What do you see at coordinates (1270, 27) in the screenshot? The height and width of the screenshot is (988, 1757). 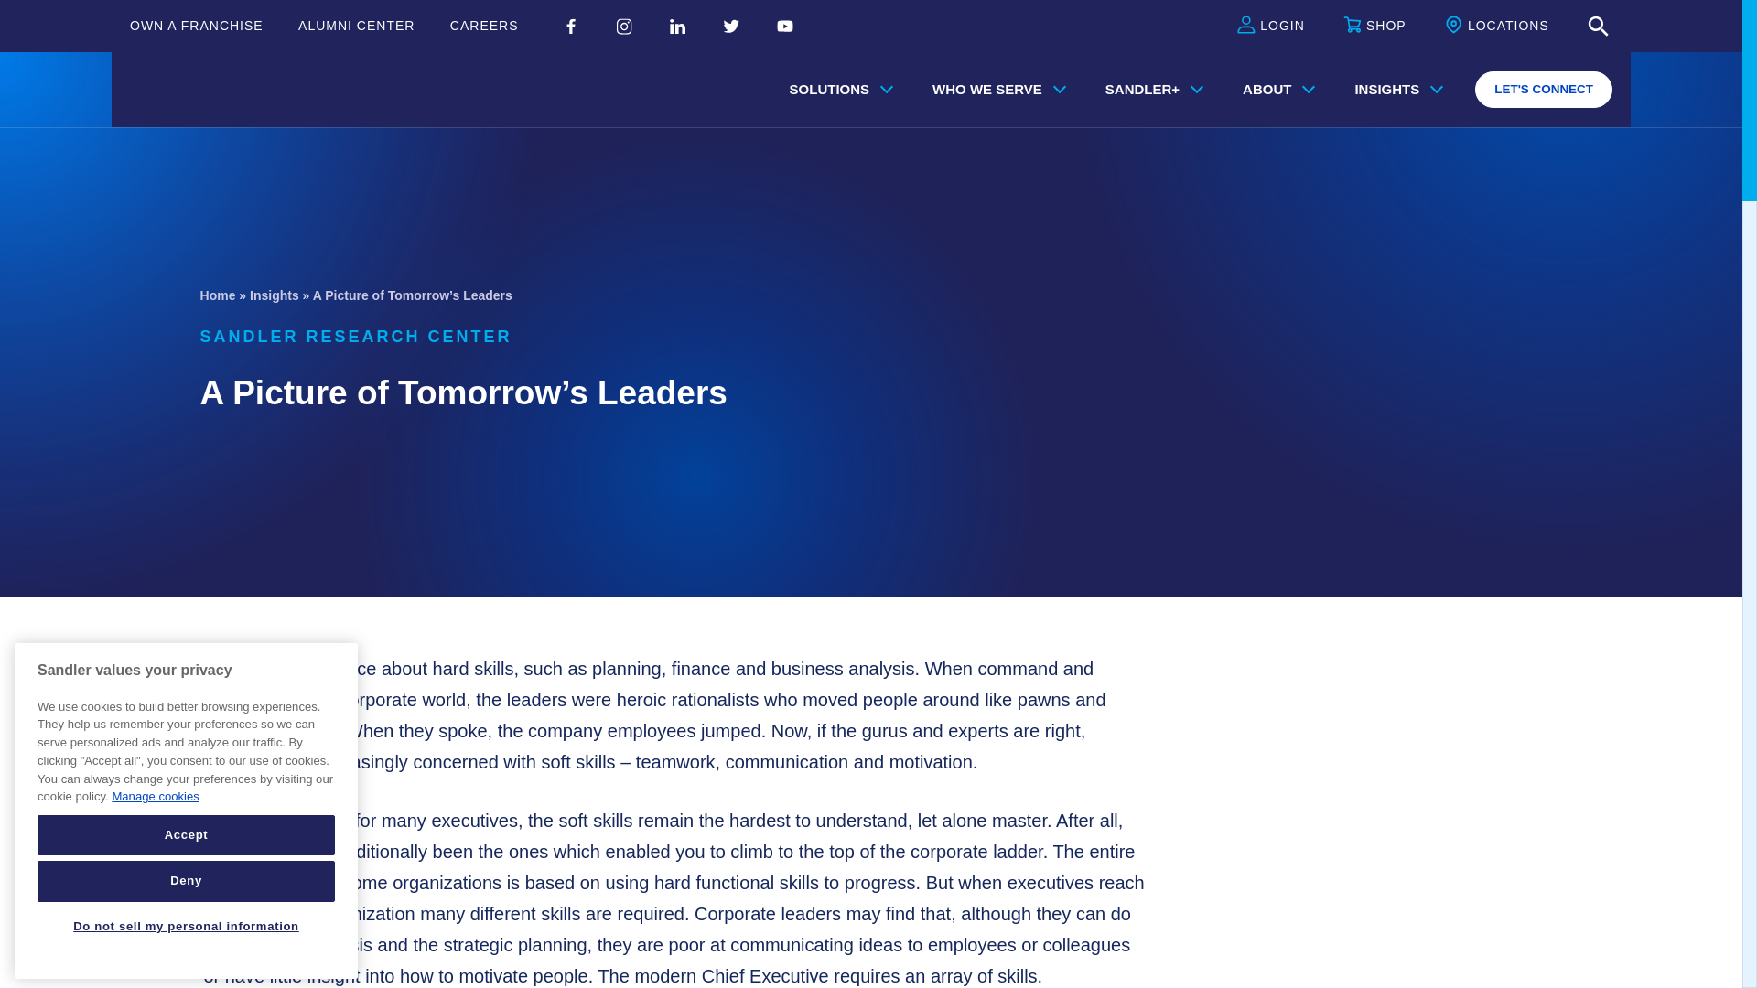 I see `LOGIN` at bounding box center [1270, 27].